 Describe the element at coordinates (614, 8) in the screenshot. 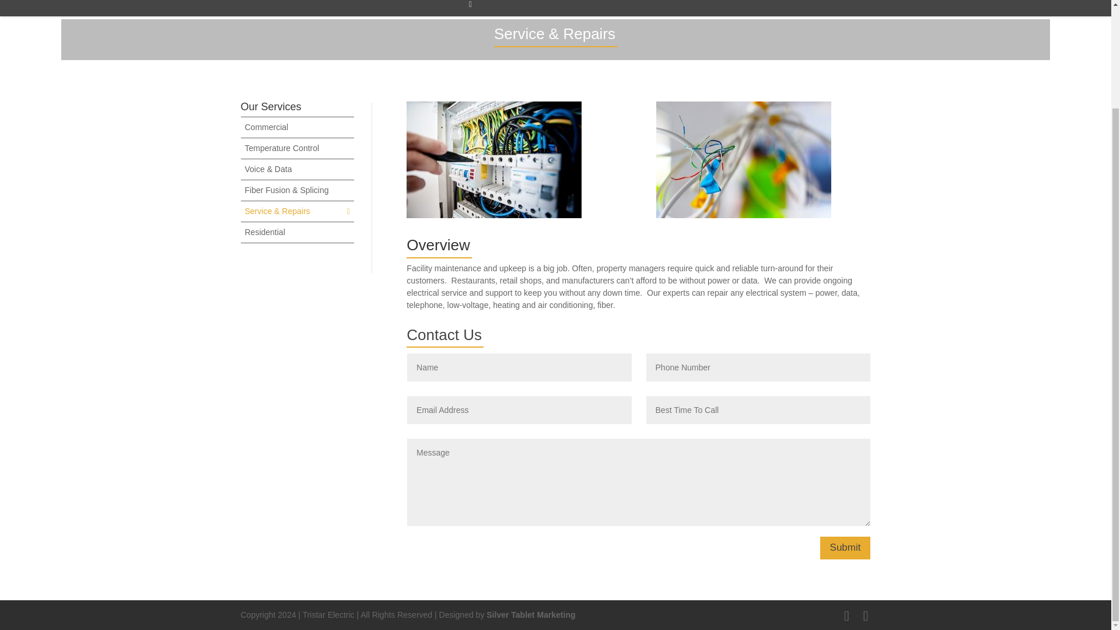

I see `Contact Us` at that location.